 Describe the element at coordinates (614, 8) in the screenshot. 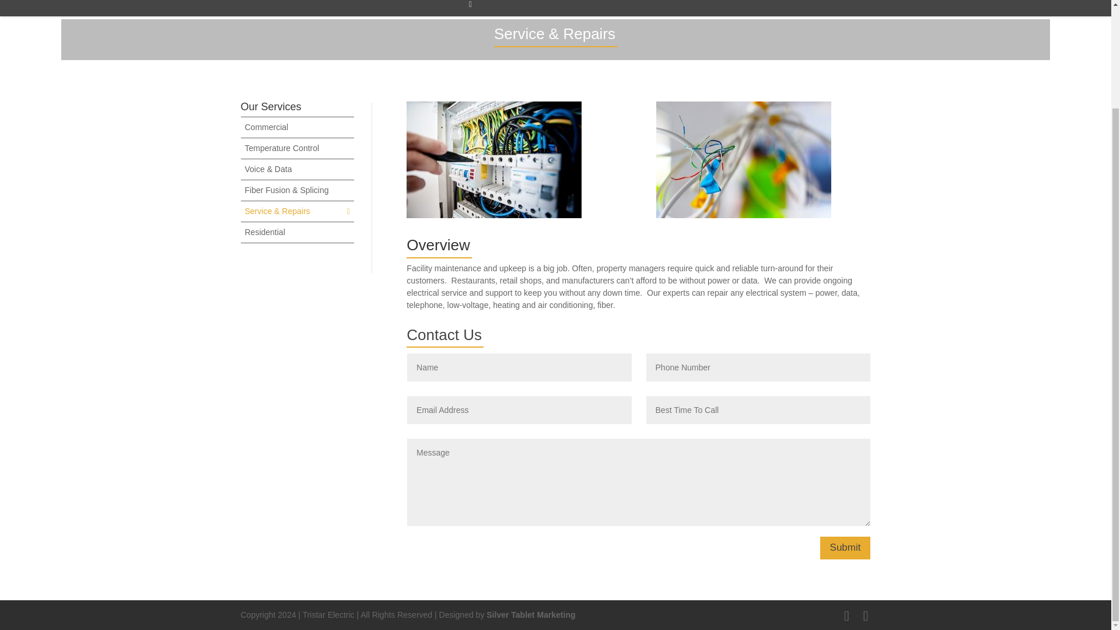

I see `Contact Us` at that location.